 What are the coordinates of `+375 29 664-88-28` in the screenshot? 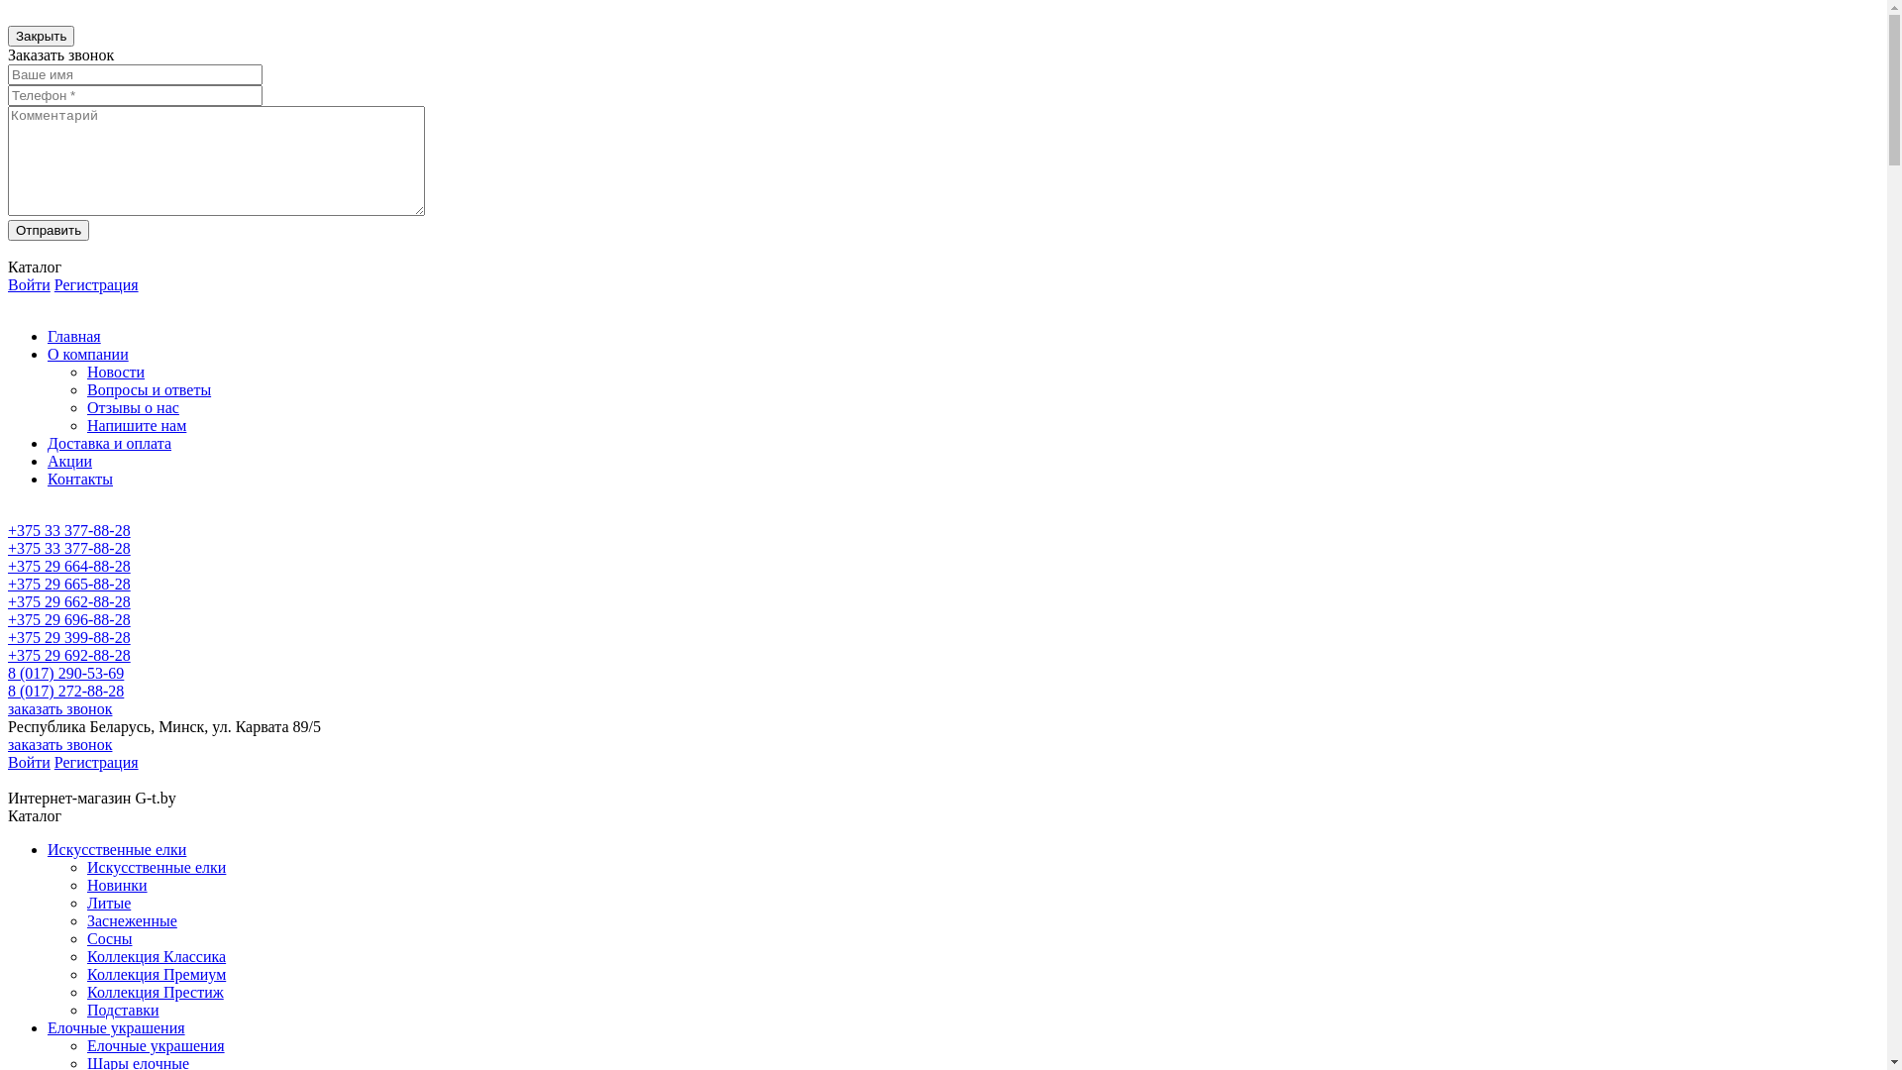 It's located at (69, 567).